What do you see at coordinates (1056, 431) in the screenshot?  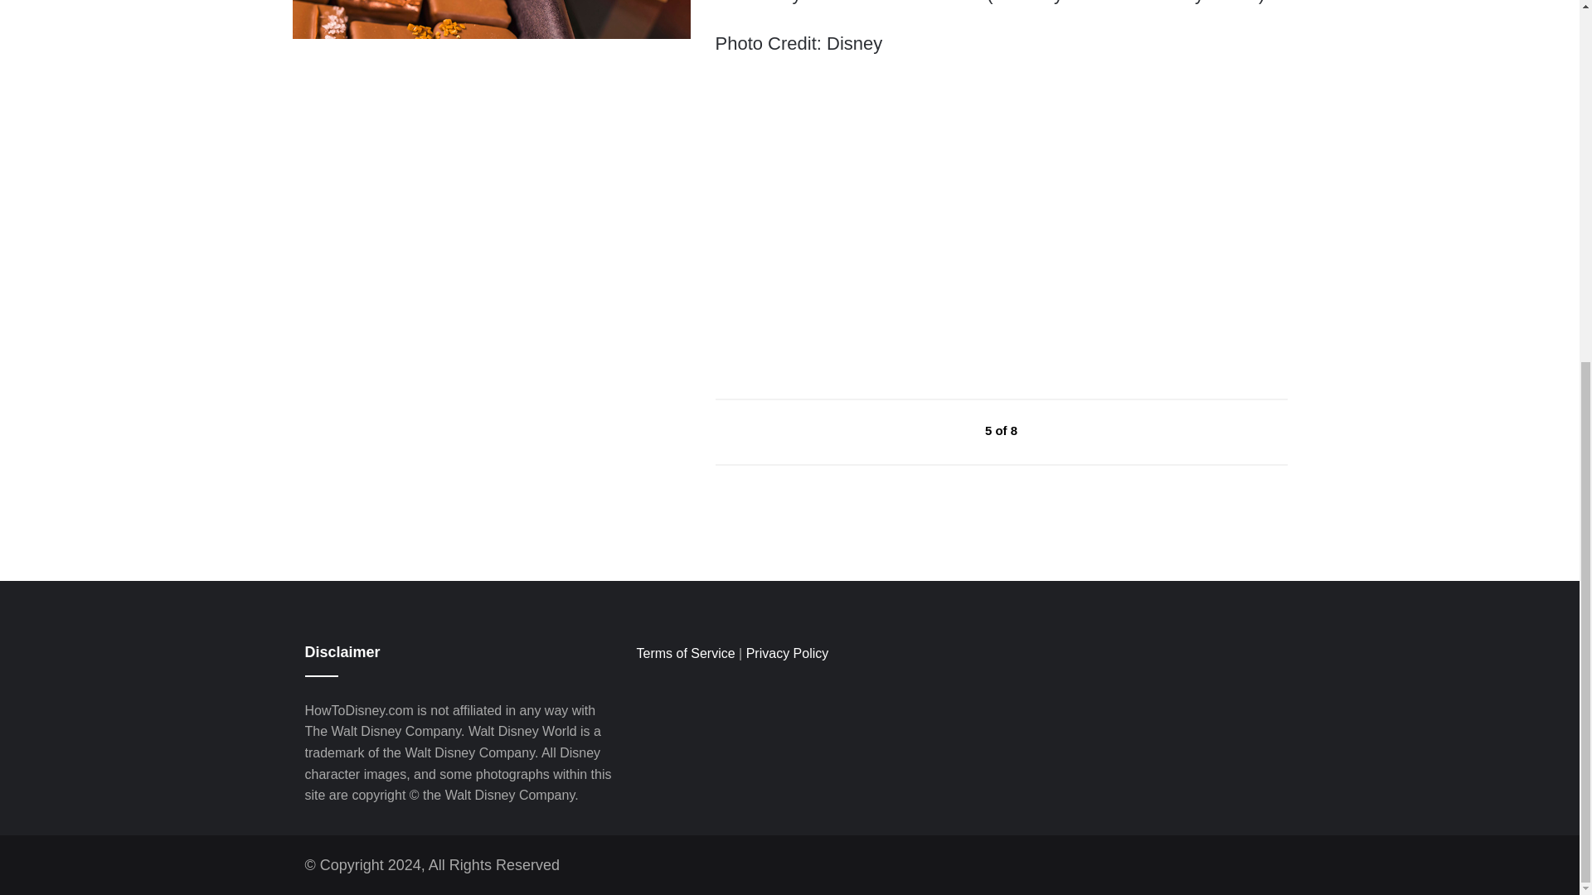 I see `right` at bounding box center [1056, 431].